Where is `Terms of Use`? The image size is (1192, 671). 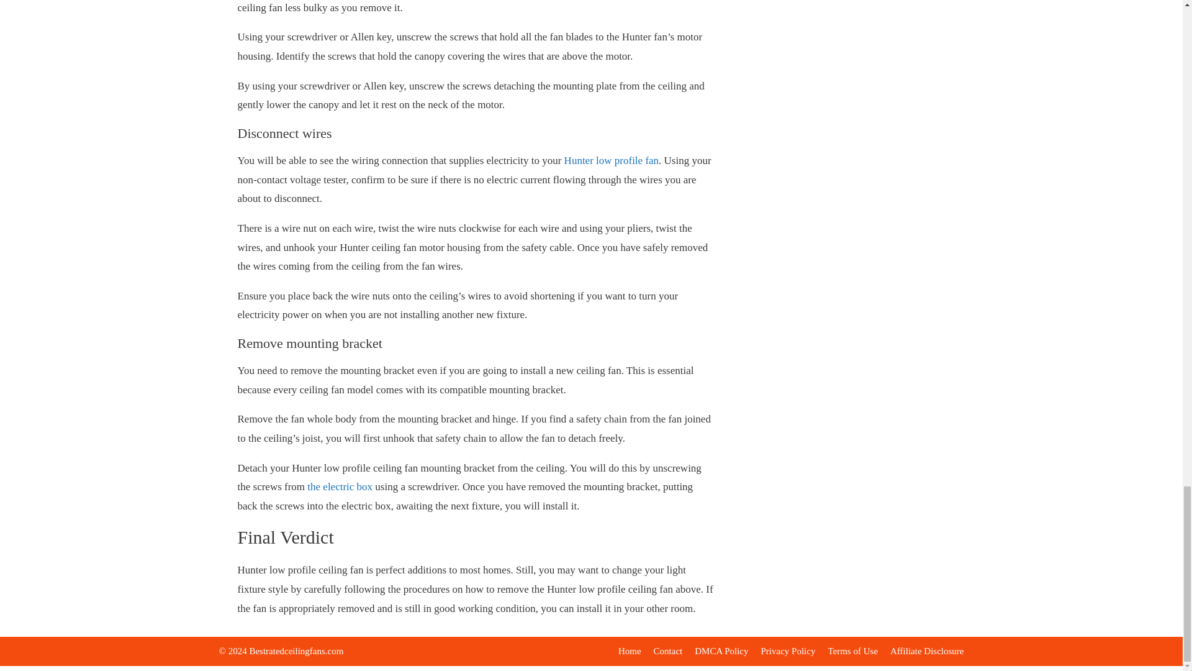 Terms of Use is located at coordinates (852, 651).